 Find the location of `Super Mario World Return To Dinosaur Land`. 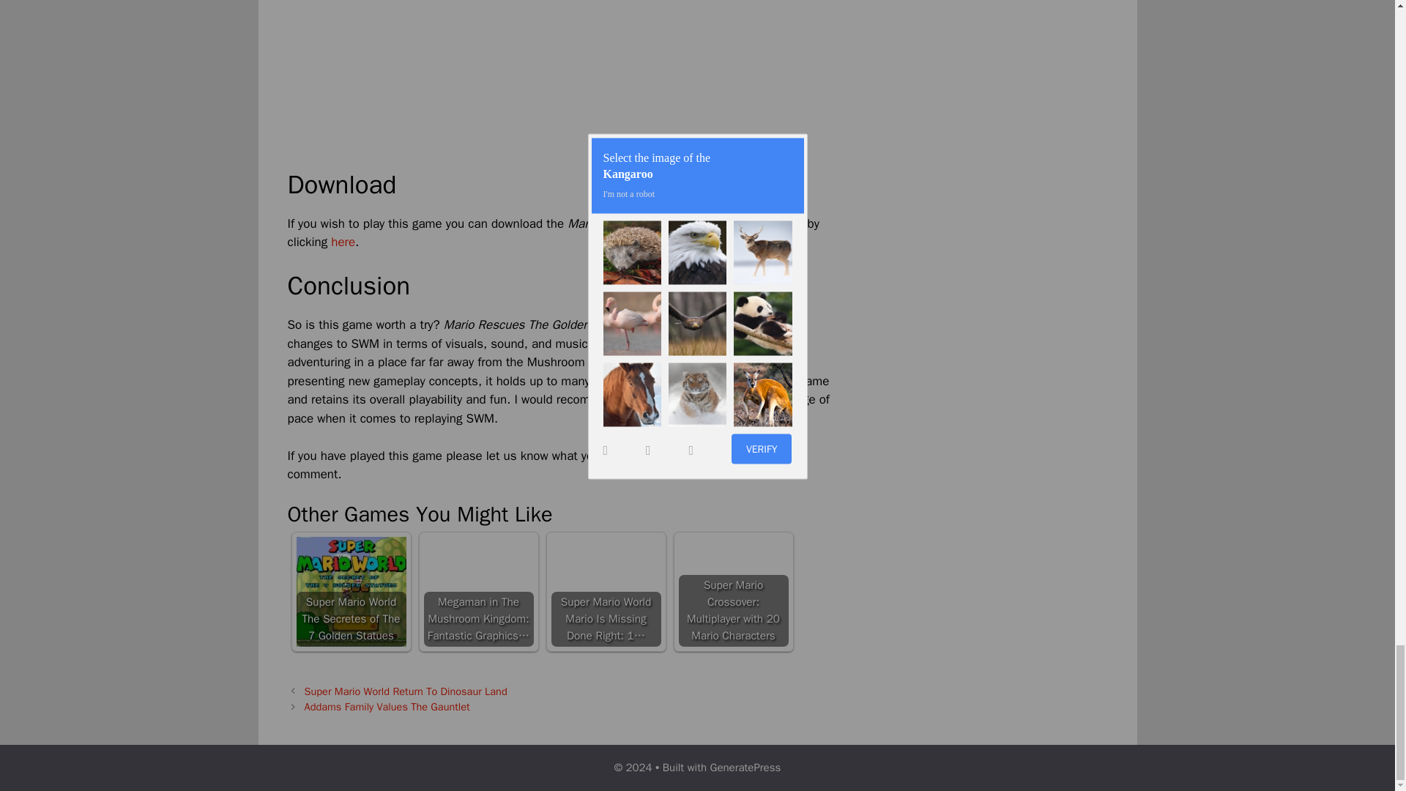

Super Mario World Return To Dinosaur Land is located at coordinates (406, 691).